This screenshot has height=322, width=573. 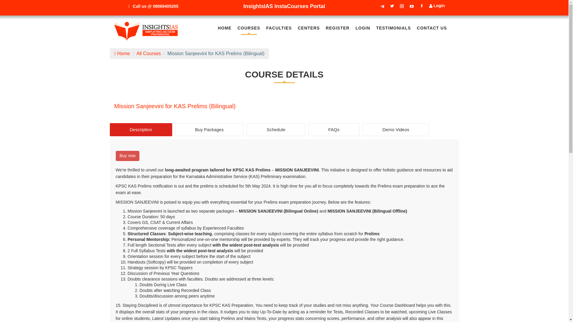 I want to click on TESTIMONIALS, so click(x=393, y=30).